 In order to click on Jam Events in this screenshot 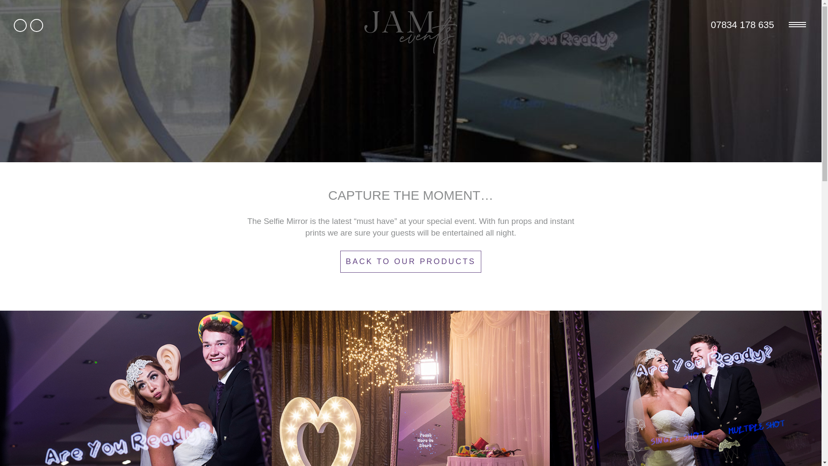, I will do `click(411, 32)`.